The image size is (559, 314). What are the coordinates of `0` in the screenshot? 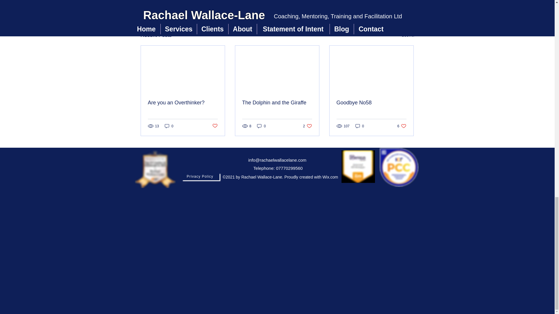 It's located at (183, 103).